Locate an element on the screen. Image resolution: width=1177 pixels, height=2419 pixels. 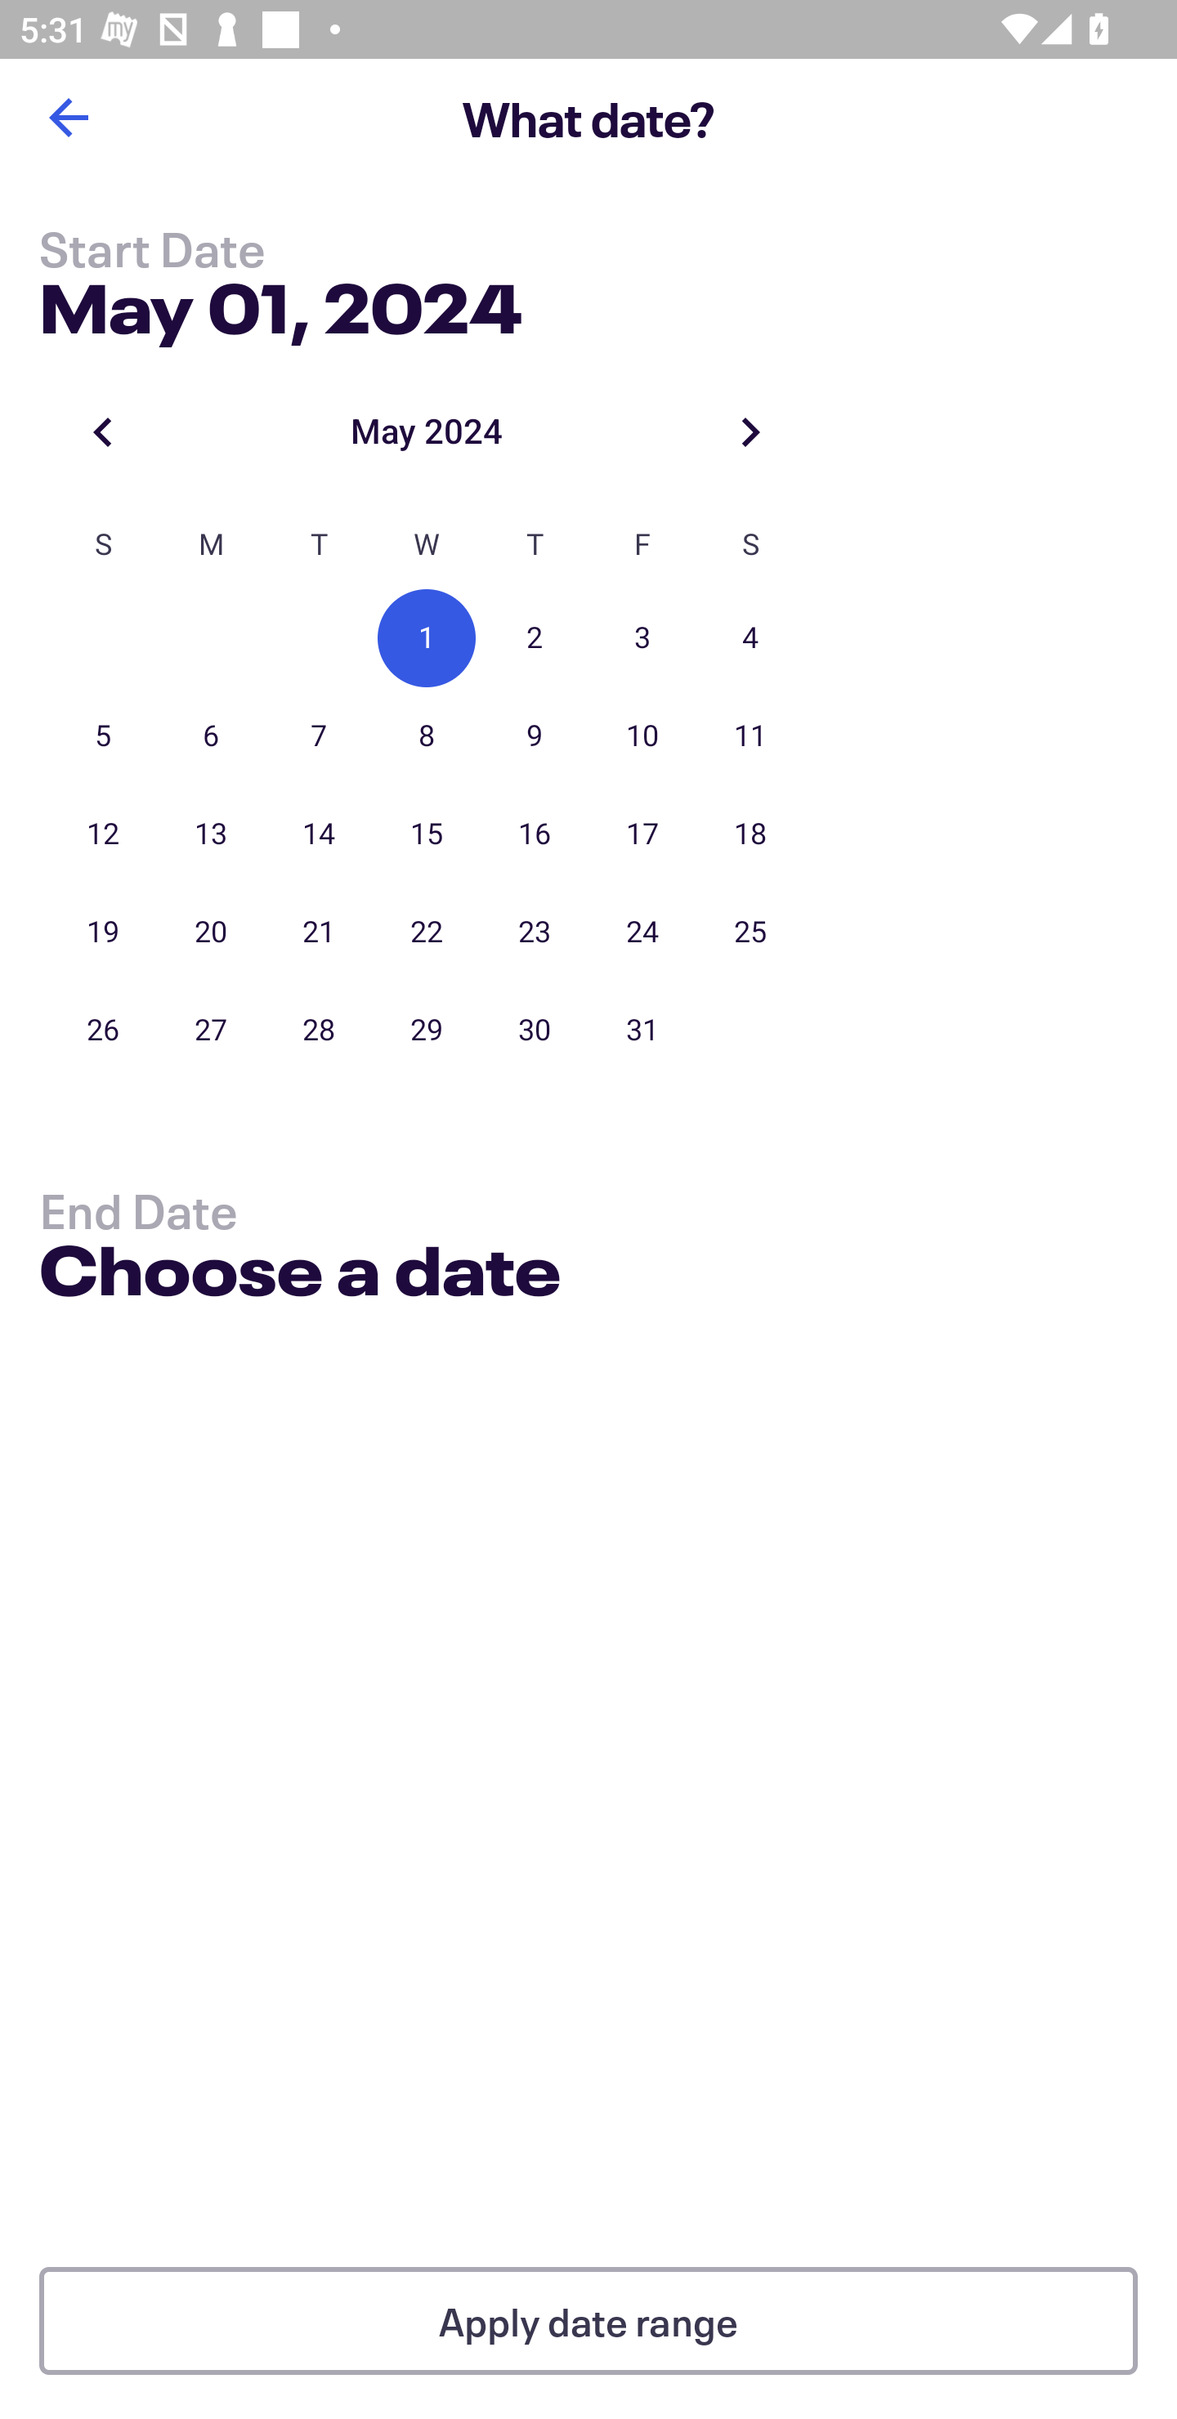
Next month is located at coordinates (750, 431).